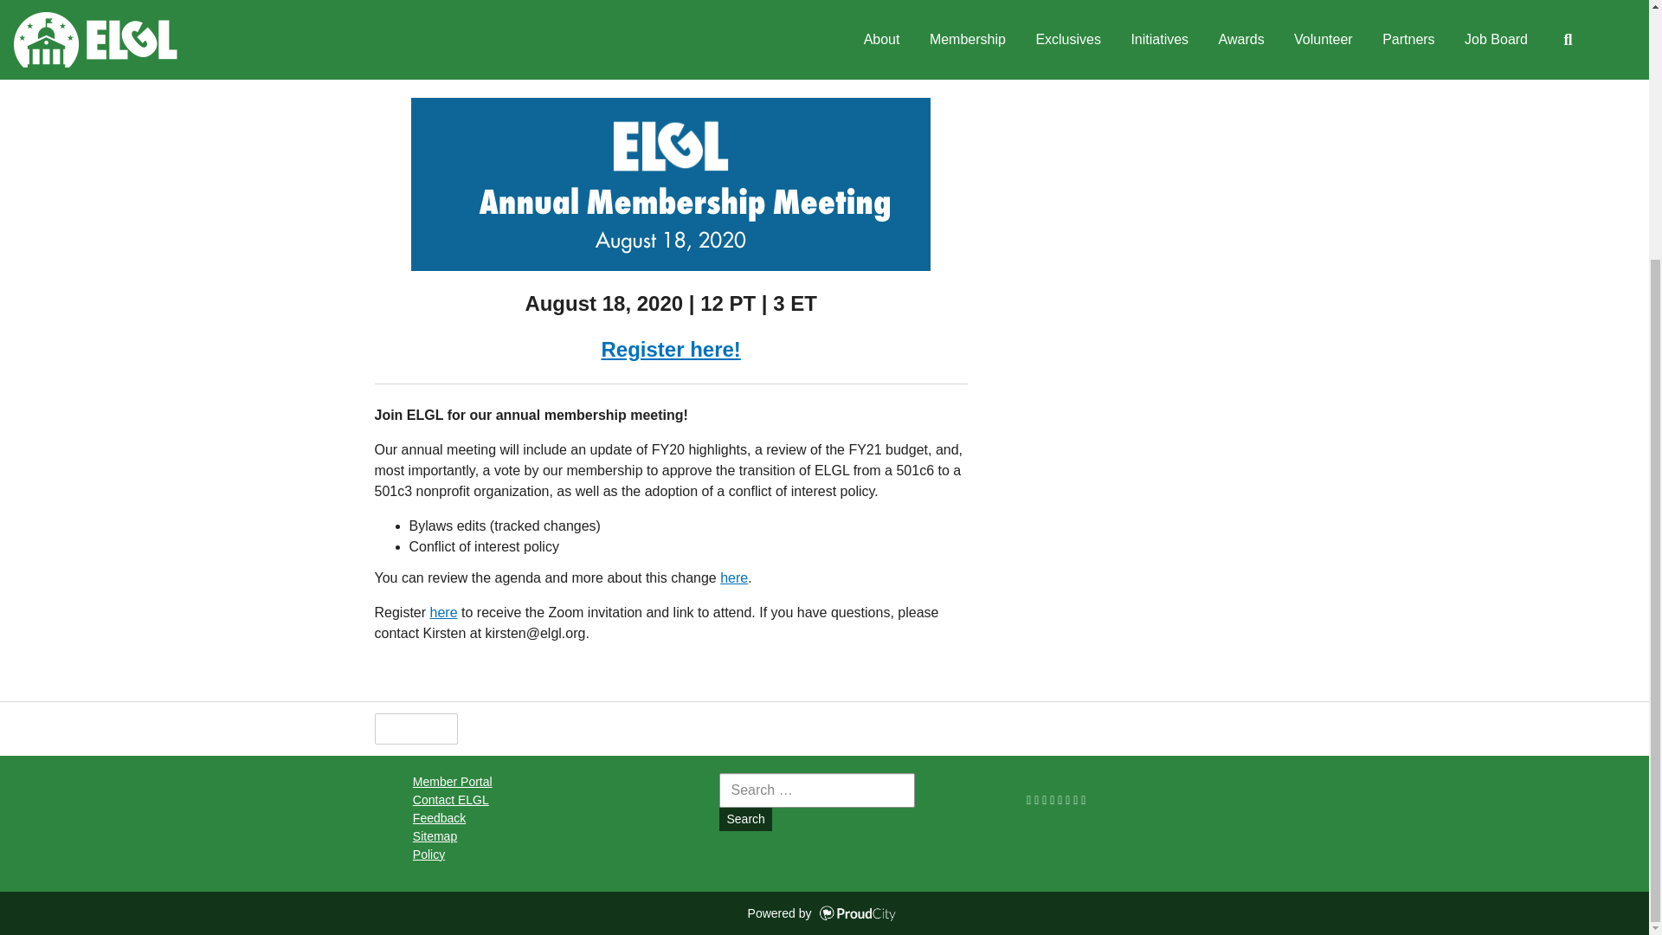 Image resolution: width=1662 pixels, height=935 pixels. I want to click on Share, so click(510, 30).